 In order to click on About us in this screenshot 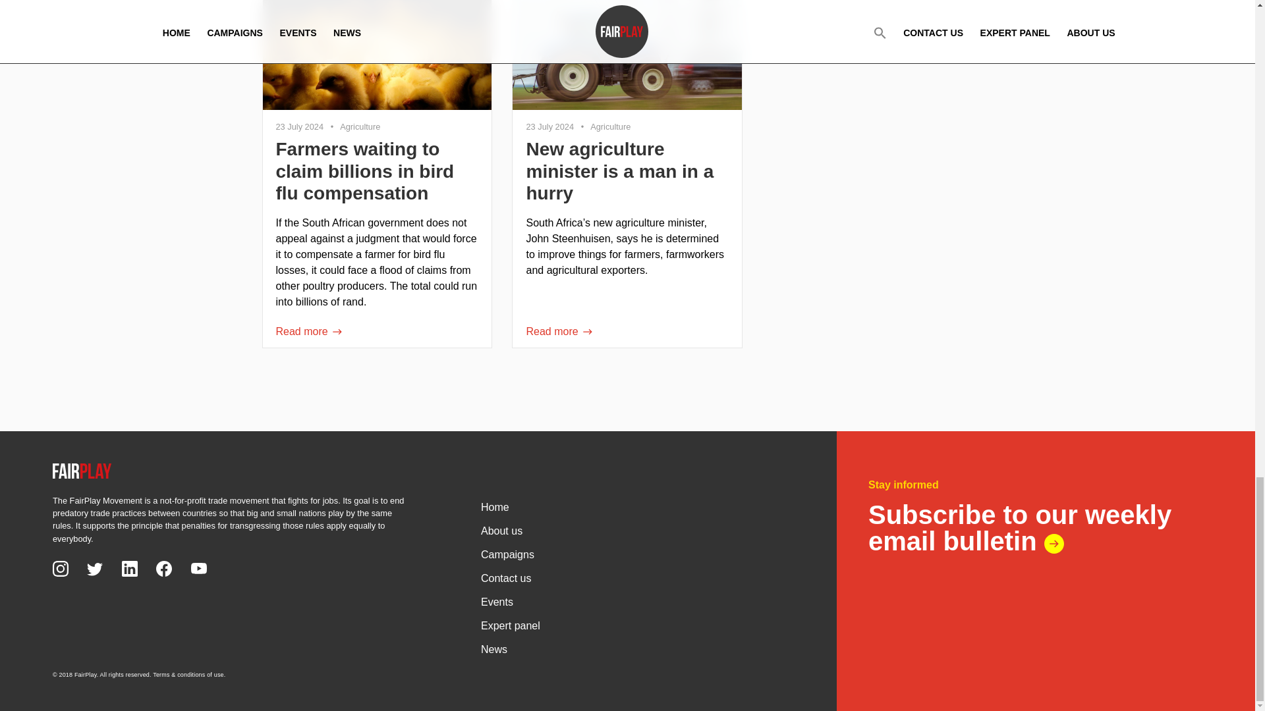, I will do `click(637, 529)`.